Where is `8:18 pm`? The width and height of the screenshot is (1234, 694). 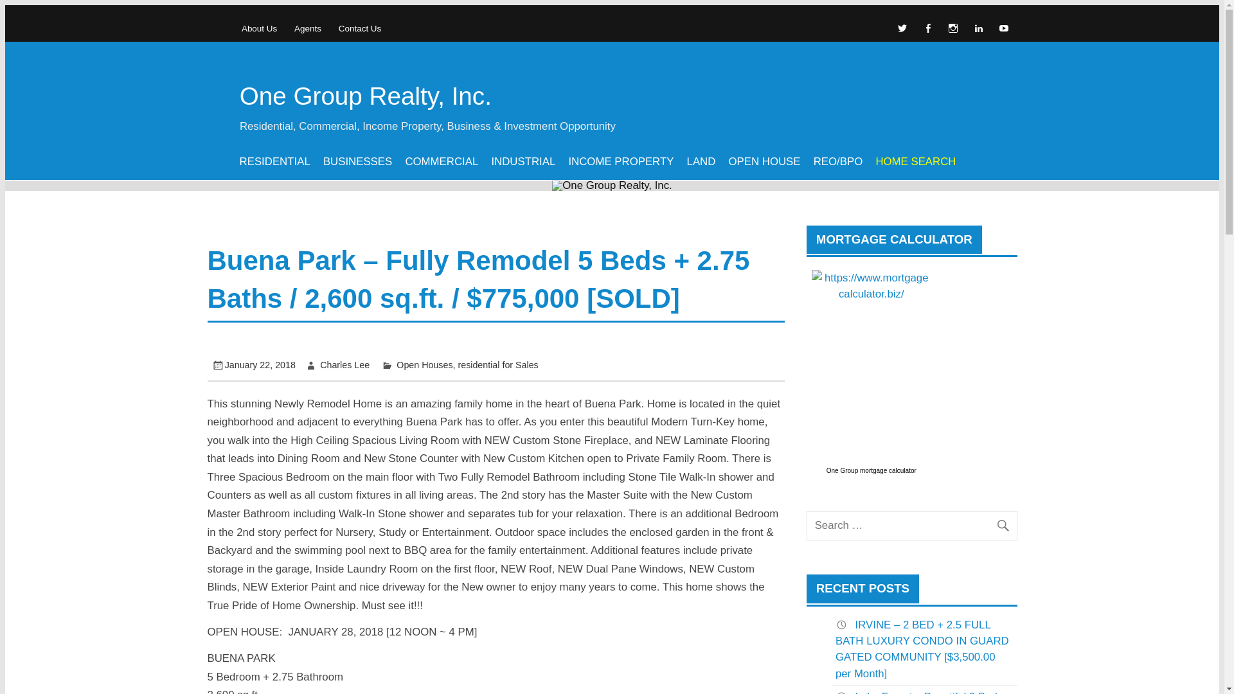 8:18 pm is located at coordinates (260, 365).